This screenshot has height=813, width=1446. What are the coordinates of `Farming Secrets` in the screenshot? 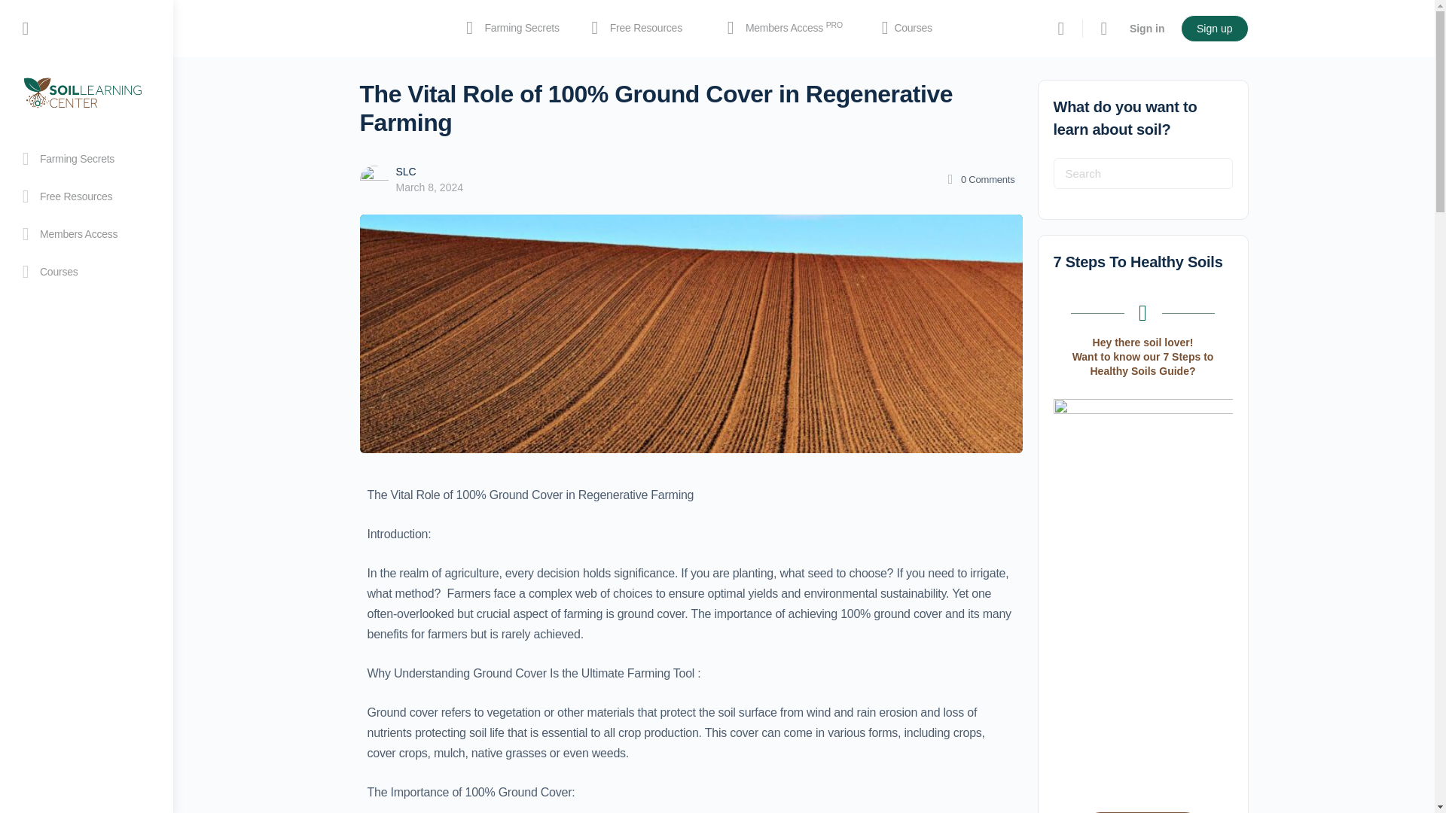 It's located at (510, 29).